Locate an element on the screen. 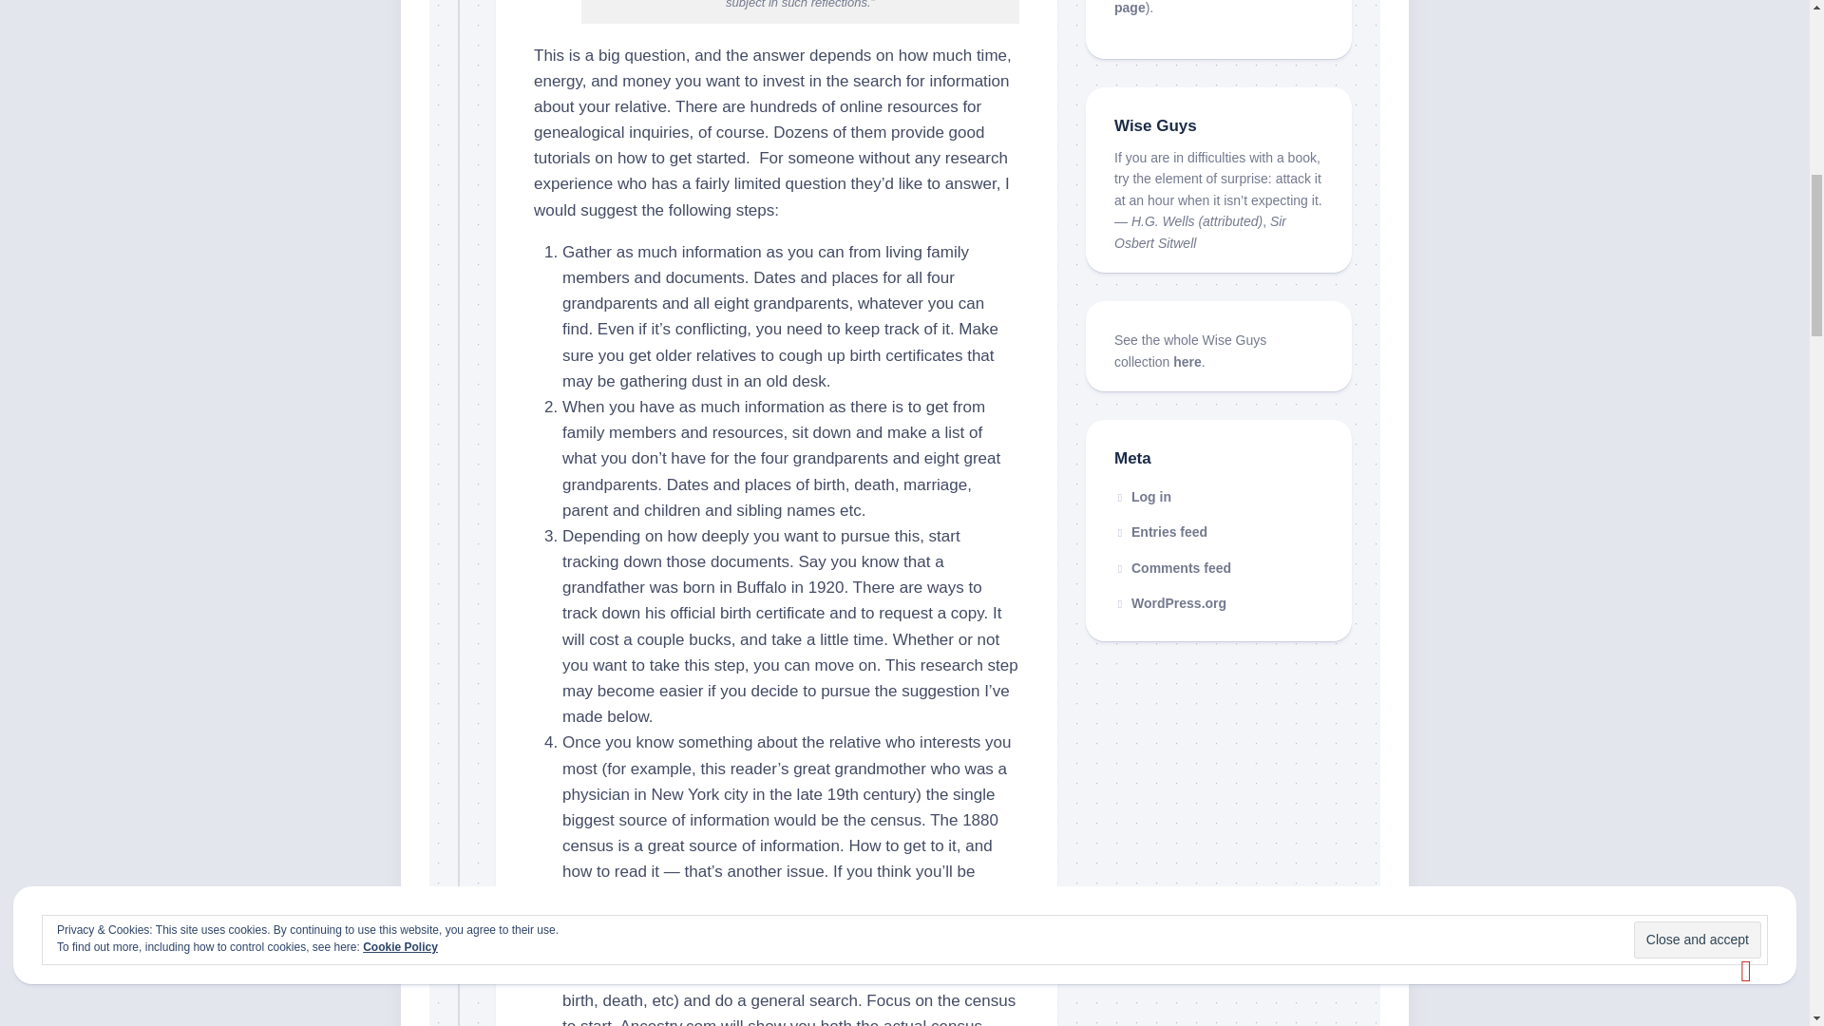 The width and height of the screenshot is (1824, 1026). here is located at coordinates (1187, 361).